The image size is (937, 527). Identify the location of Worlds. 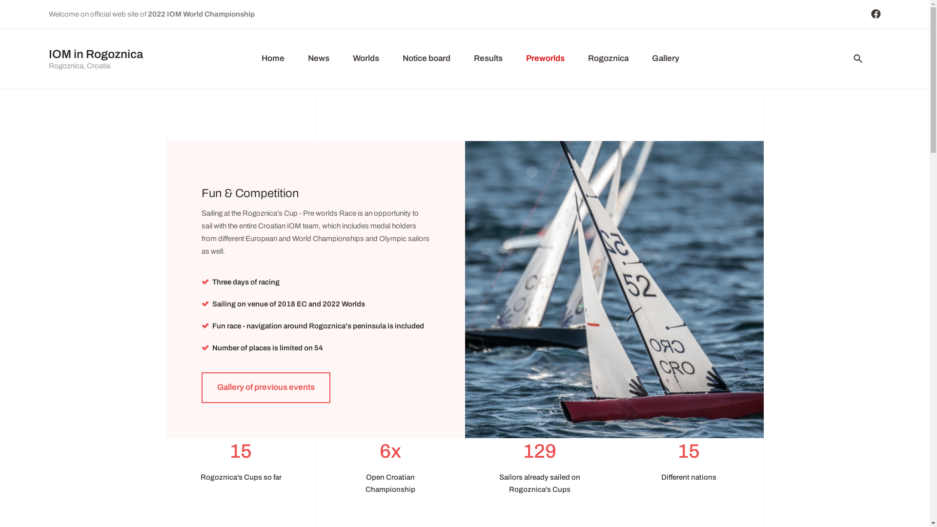
(366, 59).